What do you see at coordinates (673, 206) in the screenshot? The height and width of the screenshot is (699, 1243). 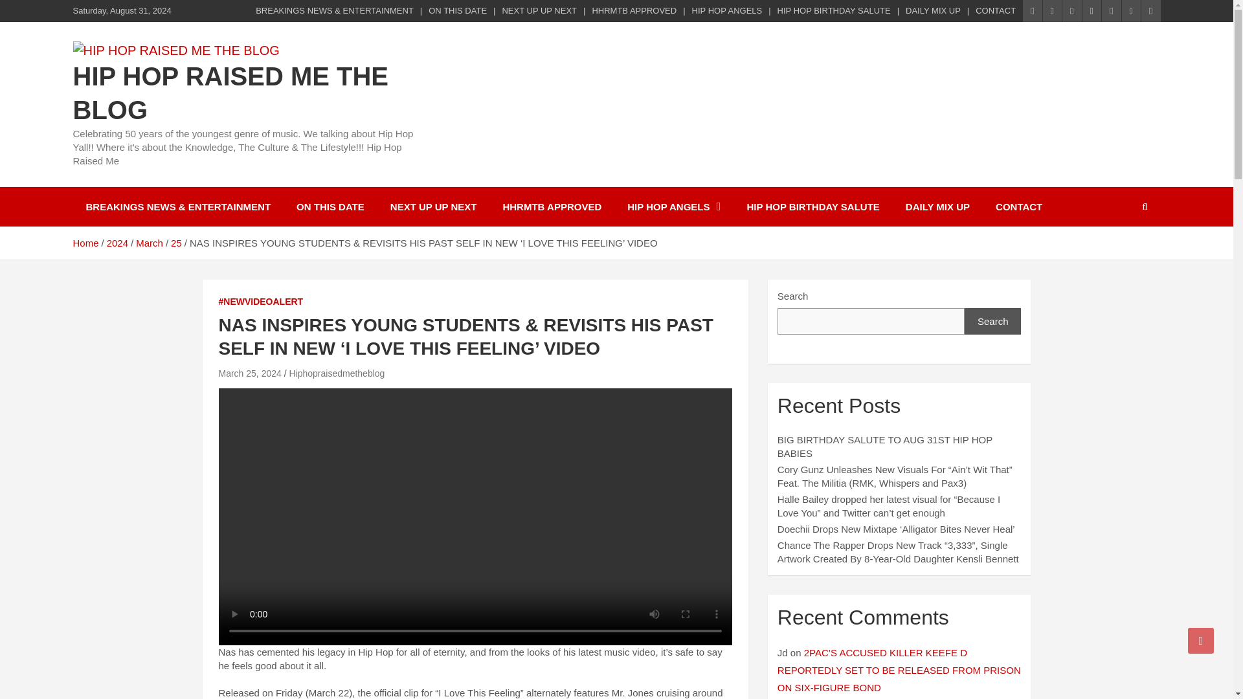 I see `HIP HOP ANGELS` at bounding box center [673, 206].